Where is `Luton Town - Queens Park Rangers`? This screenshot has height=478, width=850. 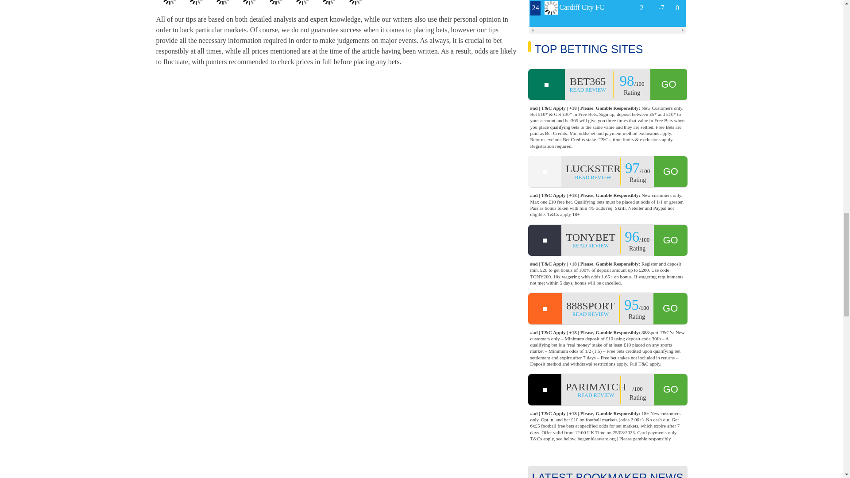
Luton Town - Queens Park Rangers is located at coordinates (275, 6).